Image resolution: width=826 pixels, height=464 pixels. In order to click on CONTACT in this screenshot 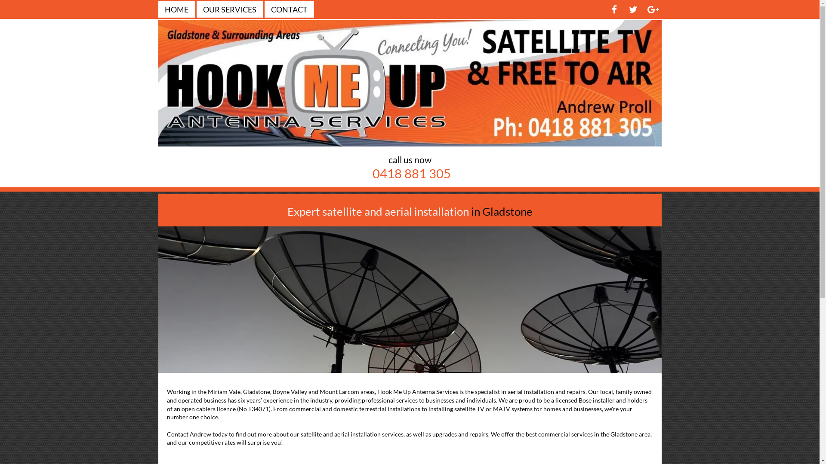, I will do `click(289, 9)`.